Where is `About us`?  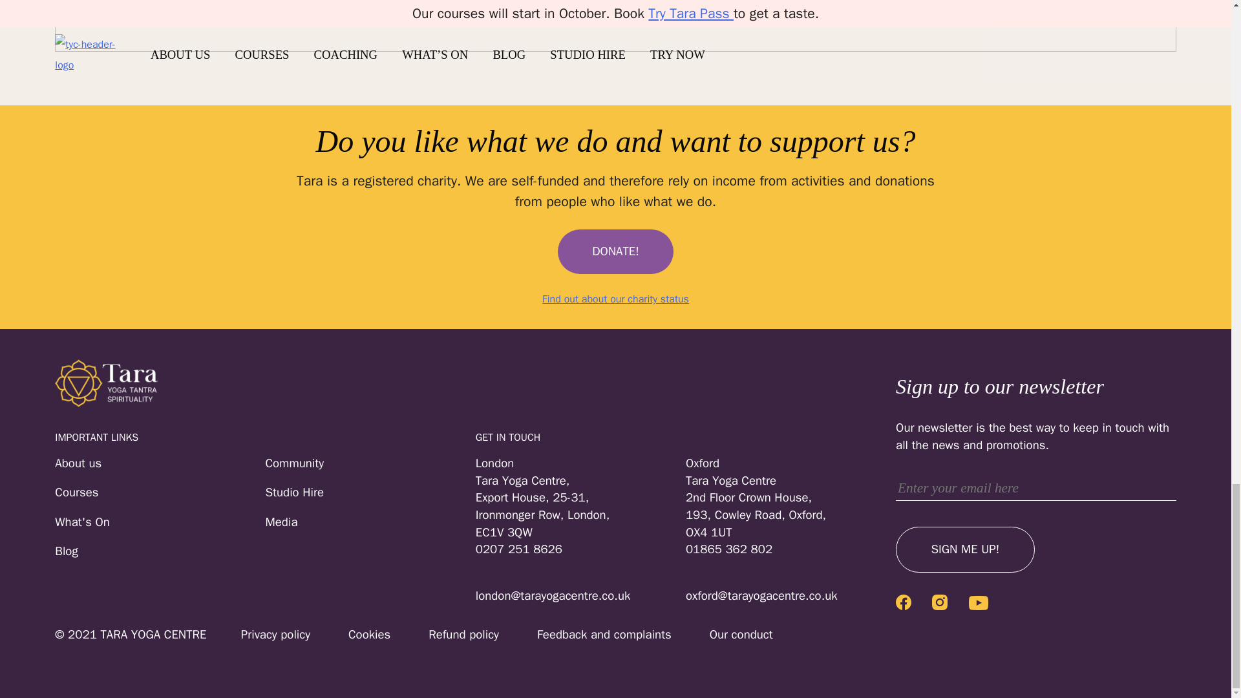
About us is located at coordinates (160, 464).